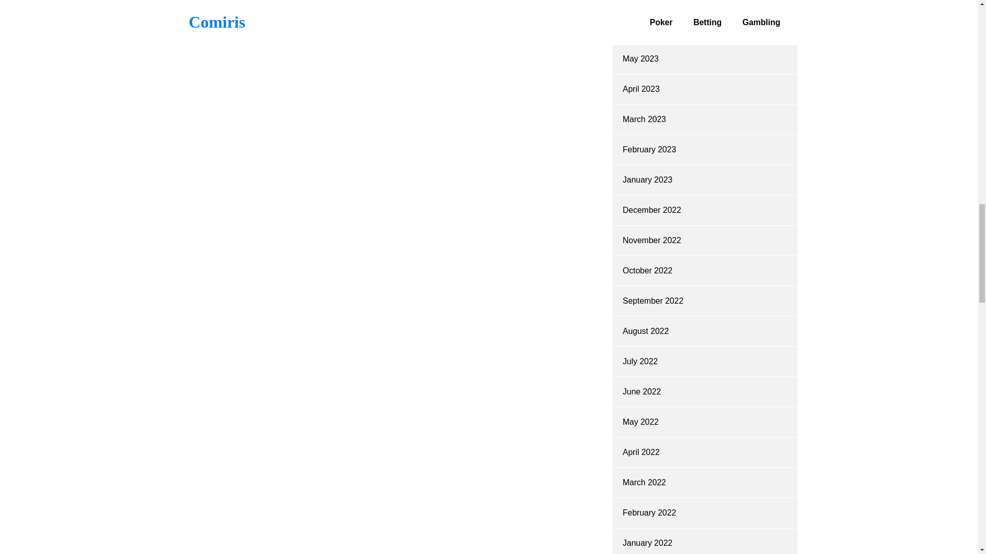 The width and height of the screenshot is (986, 554). I want to click on December 2022, so click(651, 209).